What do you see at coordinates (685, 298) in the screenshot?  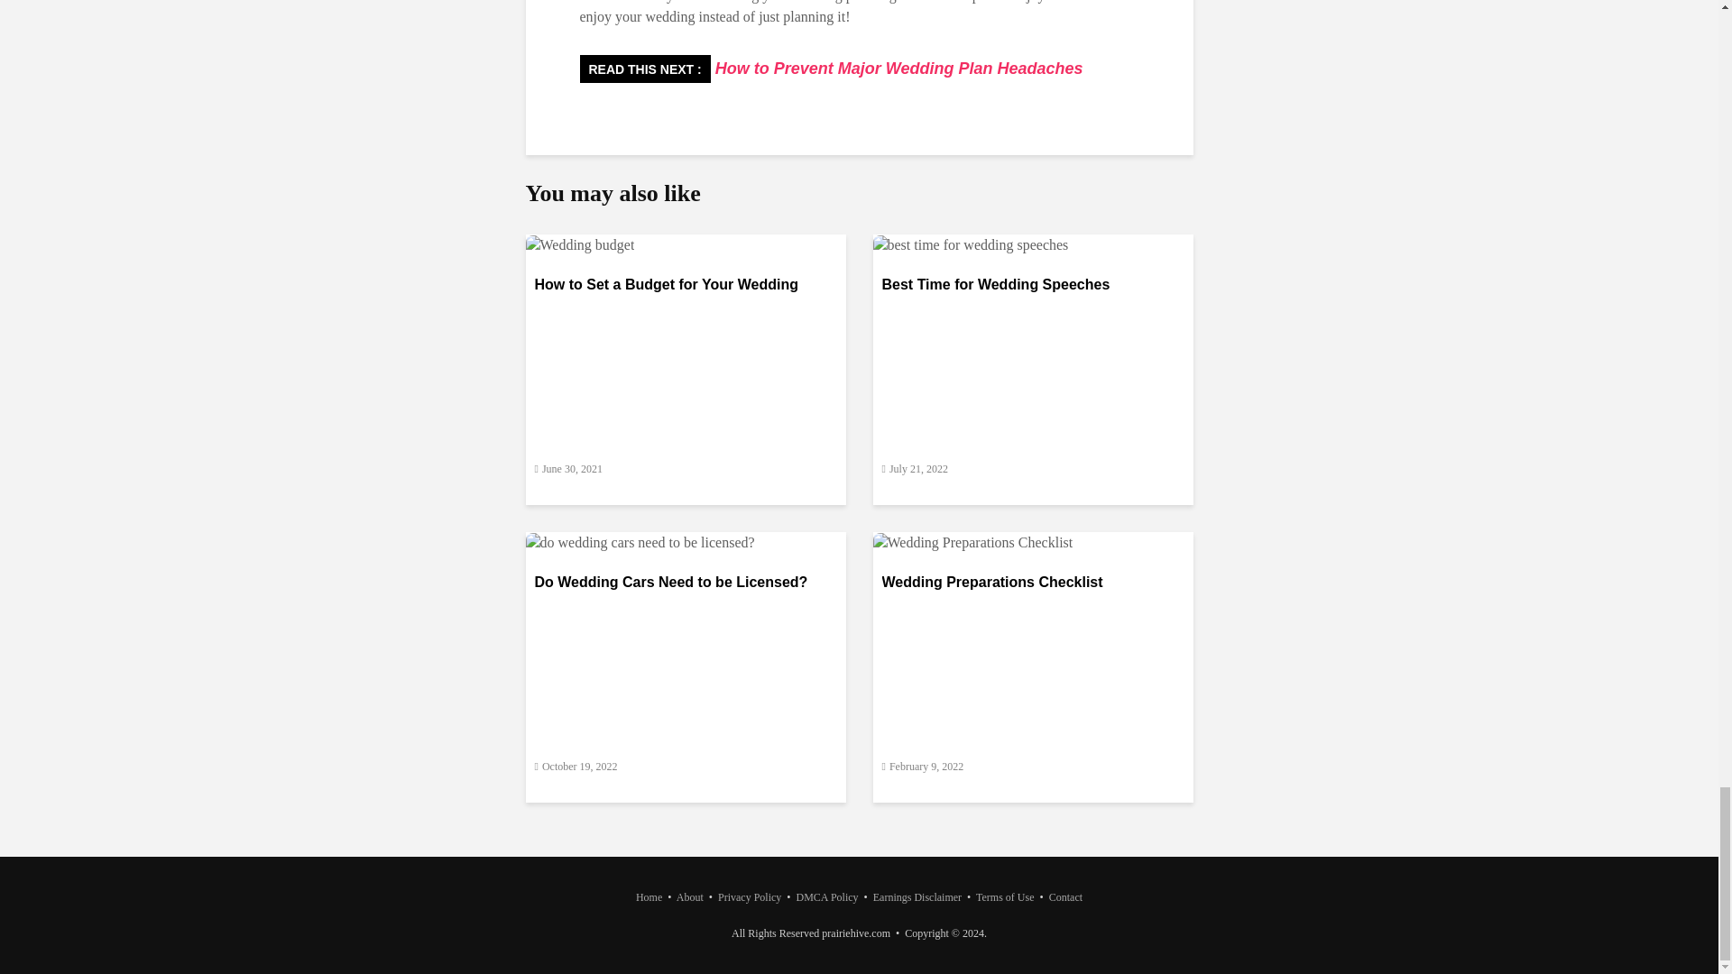 I see `How to Set a Budget for Your Wedding` at bounding box center [685, 298].